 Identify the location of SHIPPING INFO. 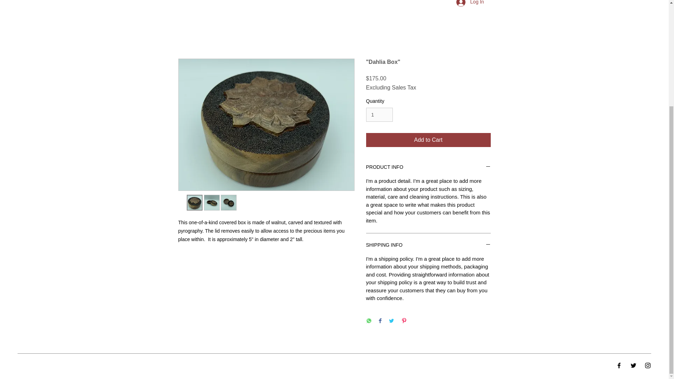
(428, 245).